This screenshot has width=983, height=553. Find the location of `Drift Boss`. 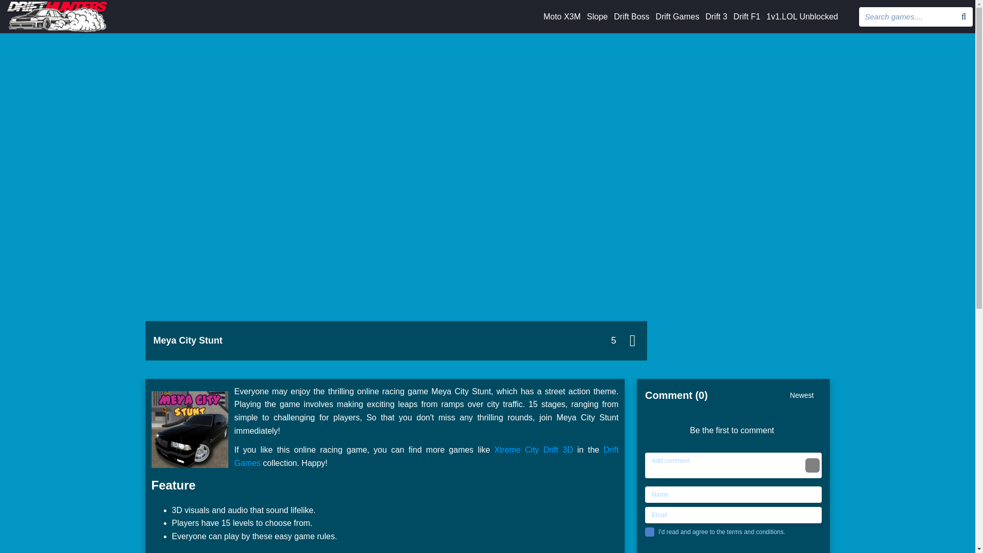

Drift Boss is located at coordinates (631, 17).